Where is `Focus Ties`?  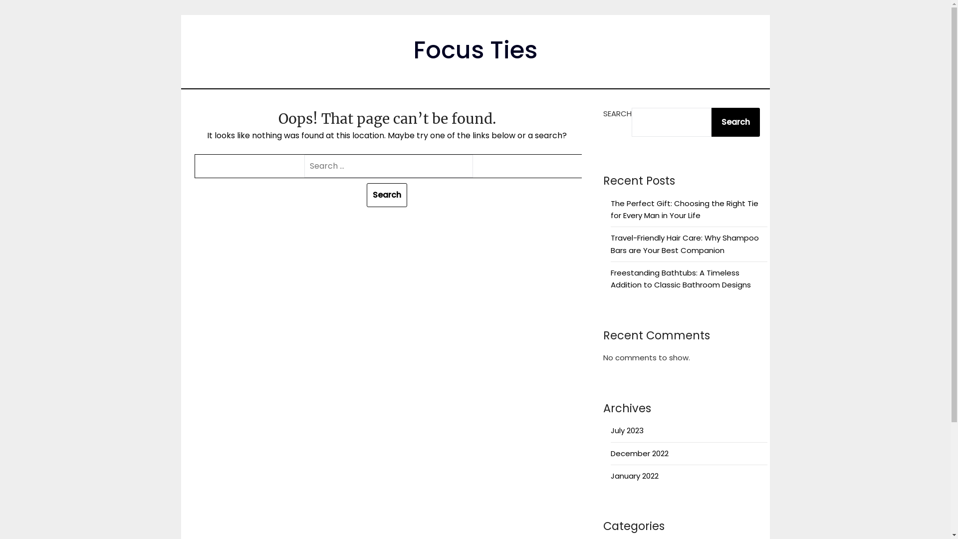
Focus Ties is located at coordinates (475, 50).